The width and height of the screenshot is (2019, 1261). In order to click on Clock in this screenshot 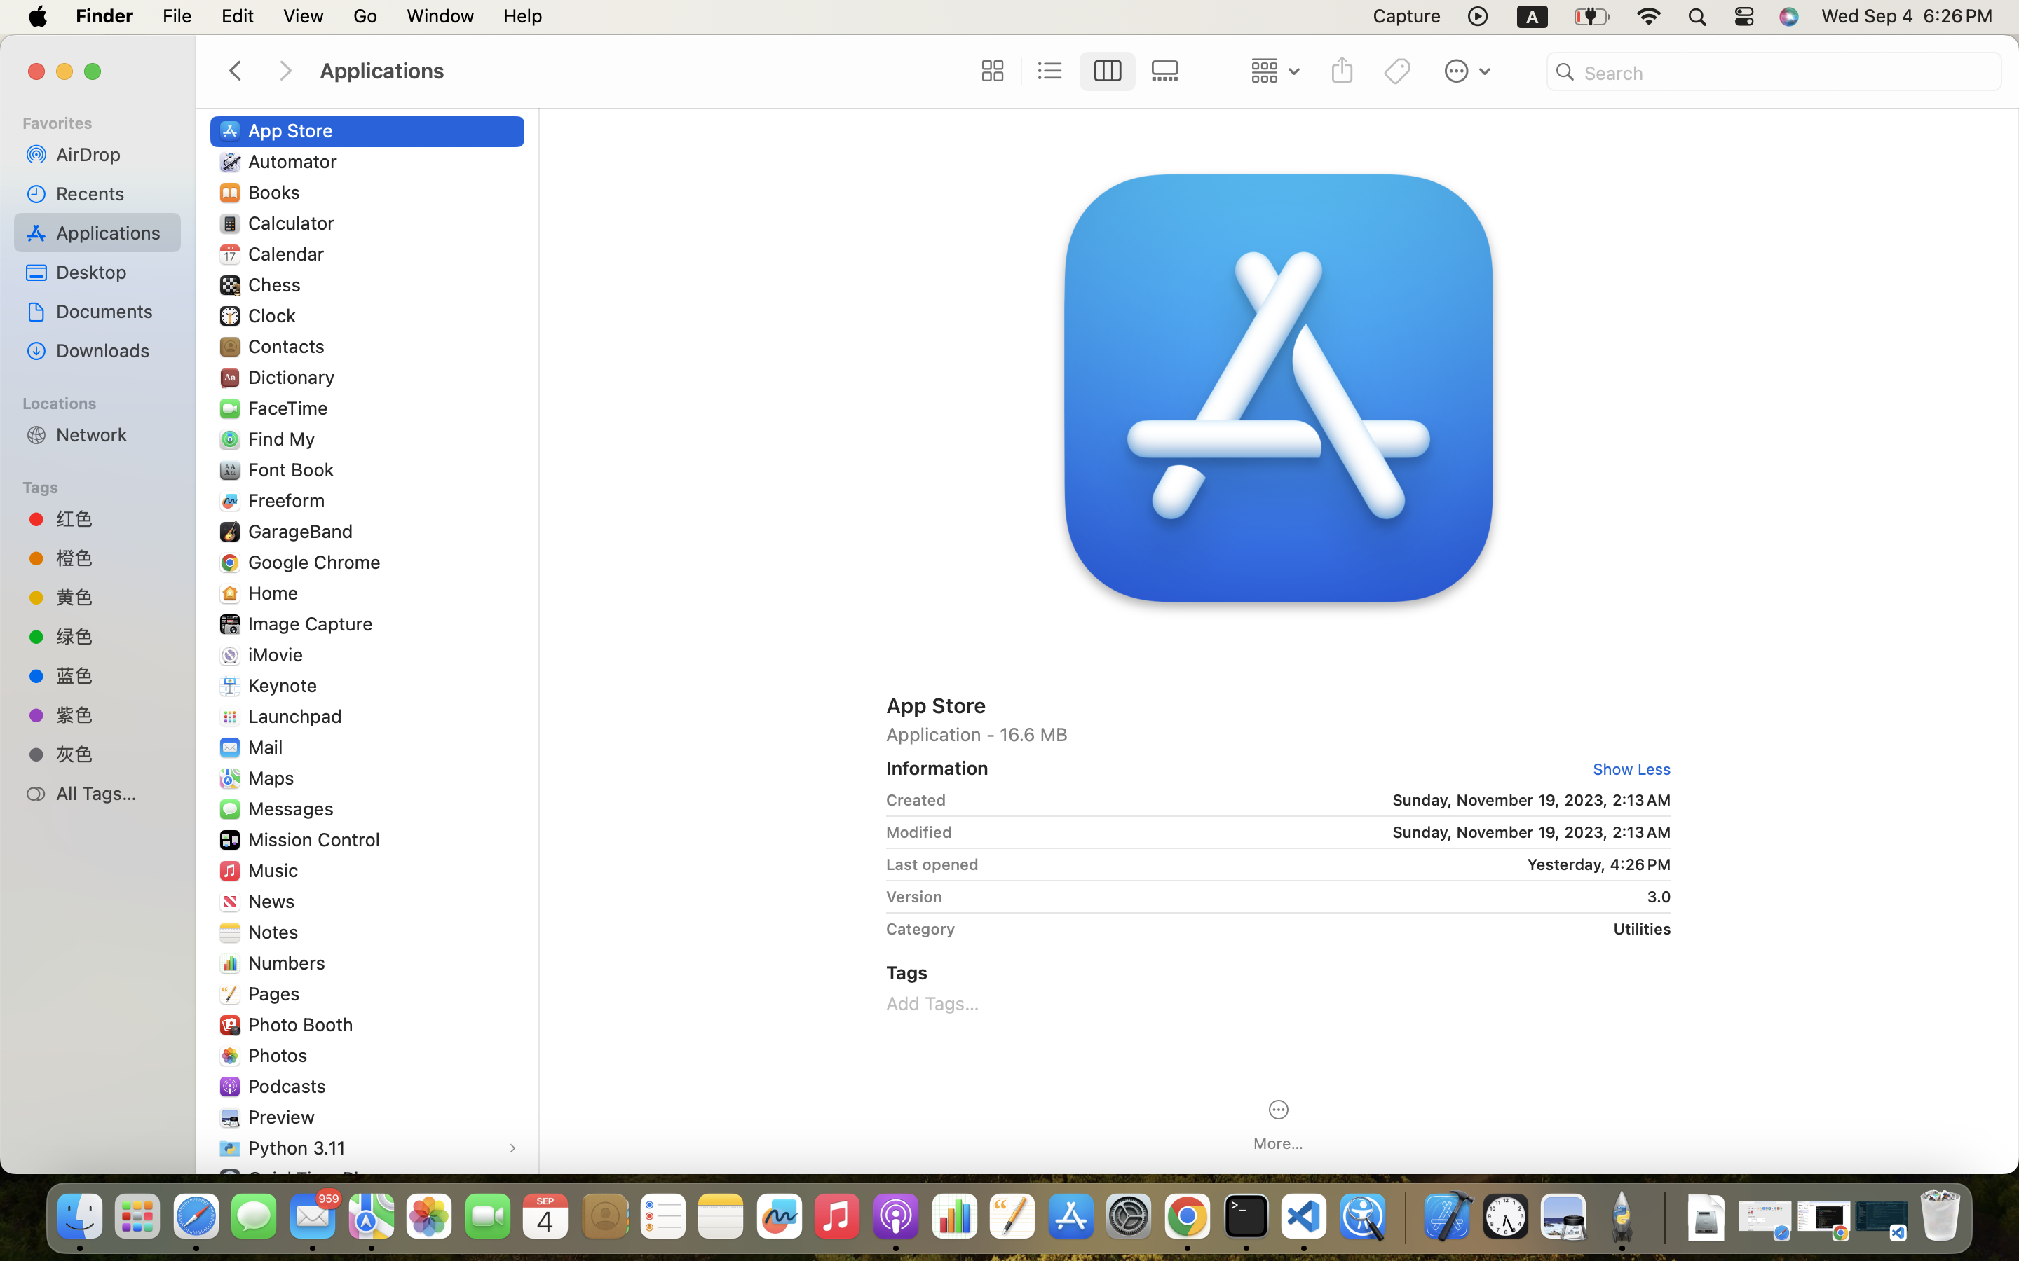, I will do `click(275, 315)`.